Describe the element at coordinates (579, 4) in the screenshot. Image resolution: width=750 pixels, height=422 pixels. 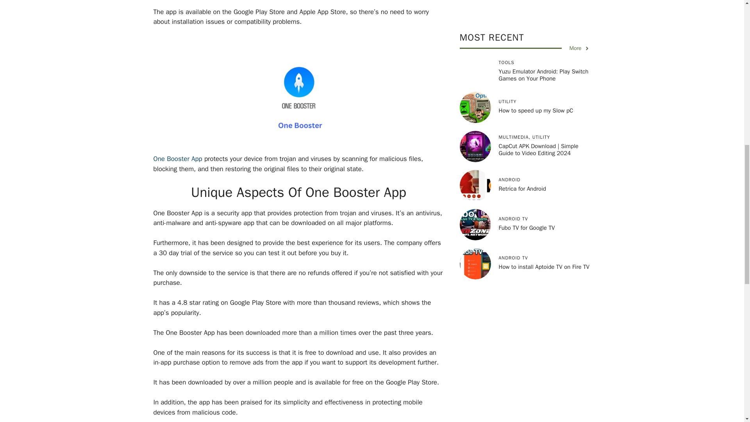
I see `More` at that location.